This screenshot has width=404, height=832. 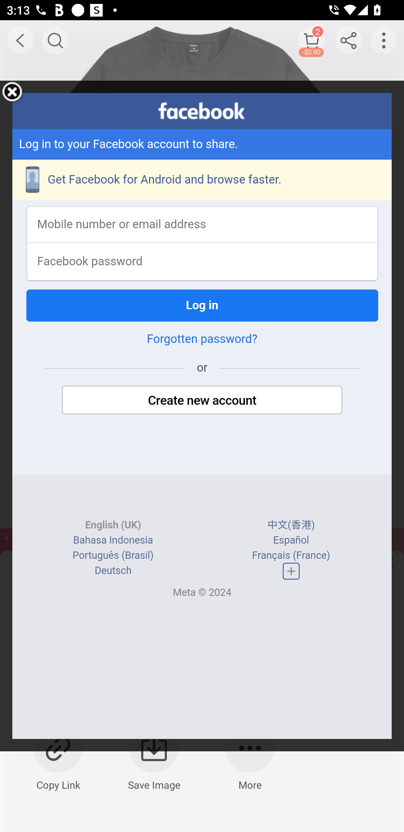 What do you see at coordinates (202, 400) in the screenshot?
I see `Create new account` at bounding box center [202, 400].